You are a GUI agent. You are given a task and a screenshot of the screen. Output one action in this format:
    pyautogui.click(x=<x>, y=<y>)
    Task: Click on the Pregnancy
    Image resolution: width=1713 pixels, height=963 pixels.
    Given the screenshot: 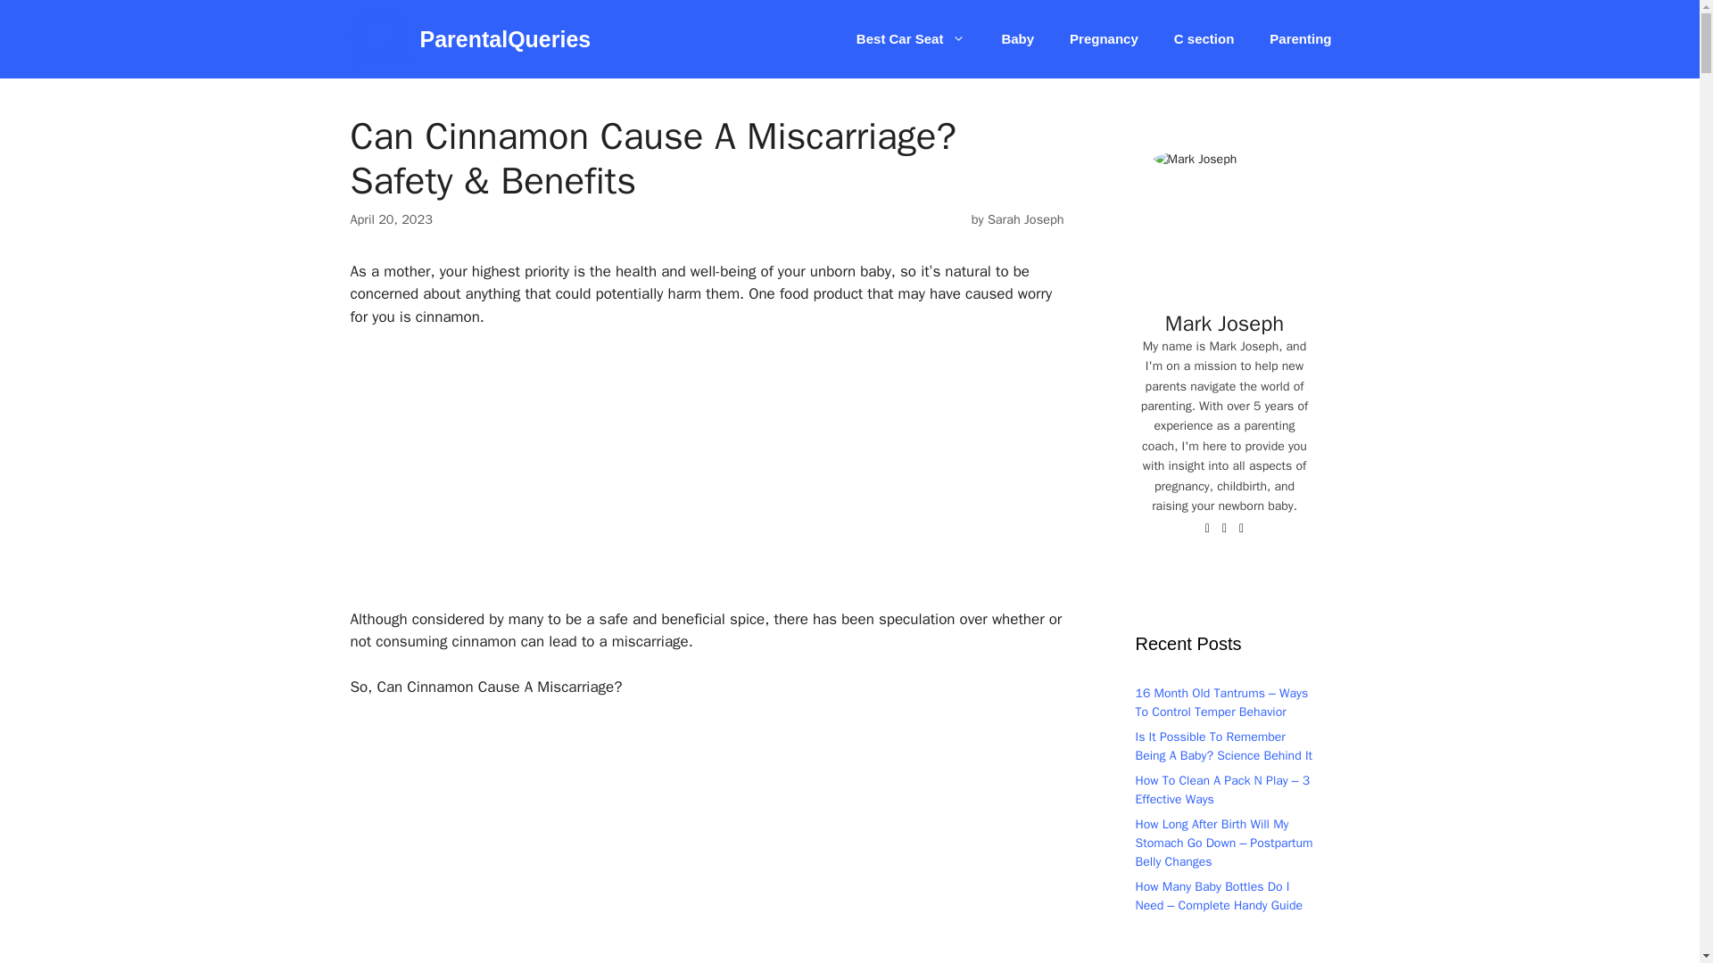 What is the action you would take?
    pyautogui.click(x=1104, y=39)
    